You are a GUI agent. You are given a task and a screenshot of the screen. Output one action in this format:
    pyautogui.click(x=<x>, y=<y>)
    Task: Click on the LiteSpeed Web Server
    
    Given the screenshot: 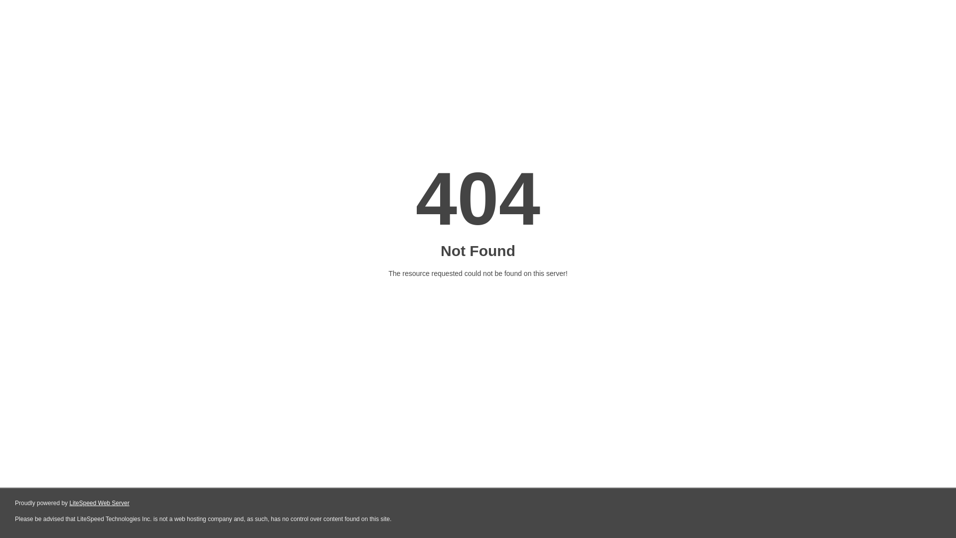 What is the action you would take?
    pyautogui.click(x=100, y=503)
    